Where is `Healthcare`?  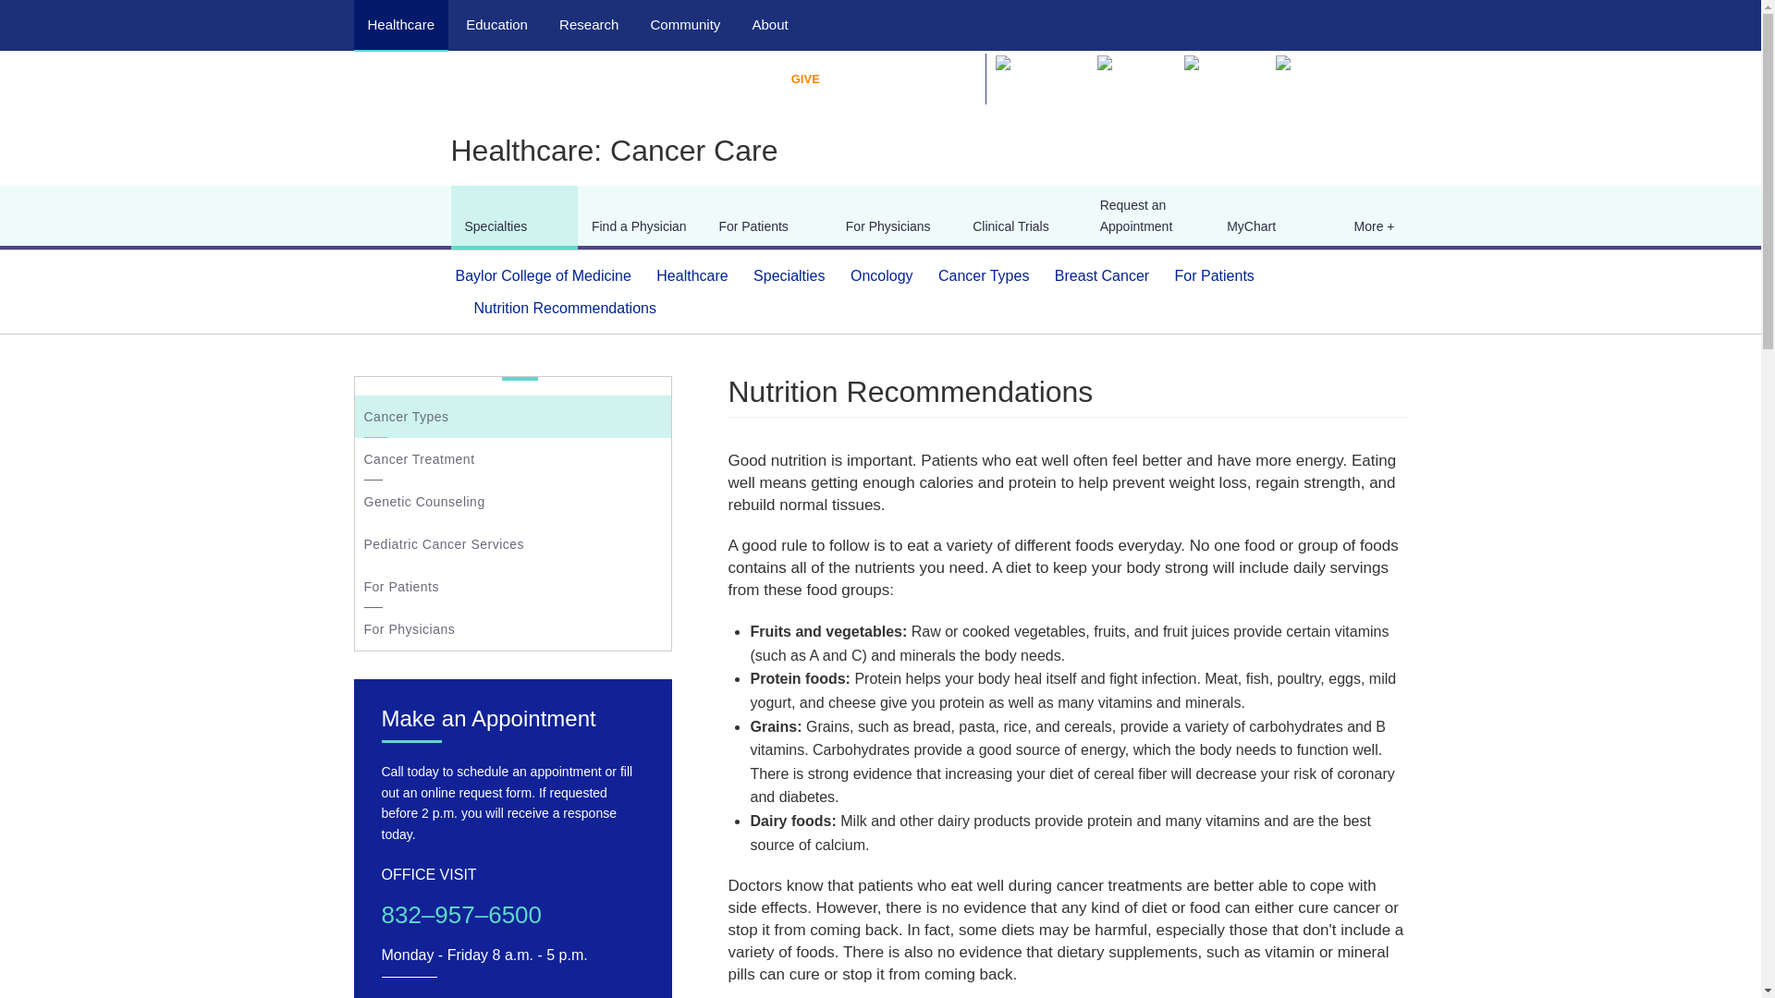 Healthcare is located at coordinates (401, 24).